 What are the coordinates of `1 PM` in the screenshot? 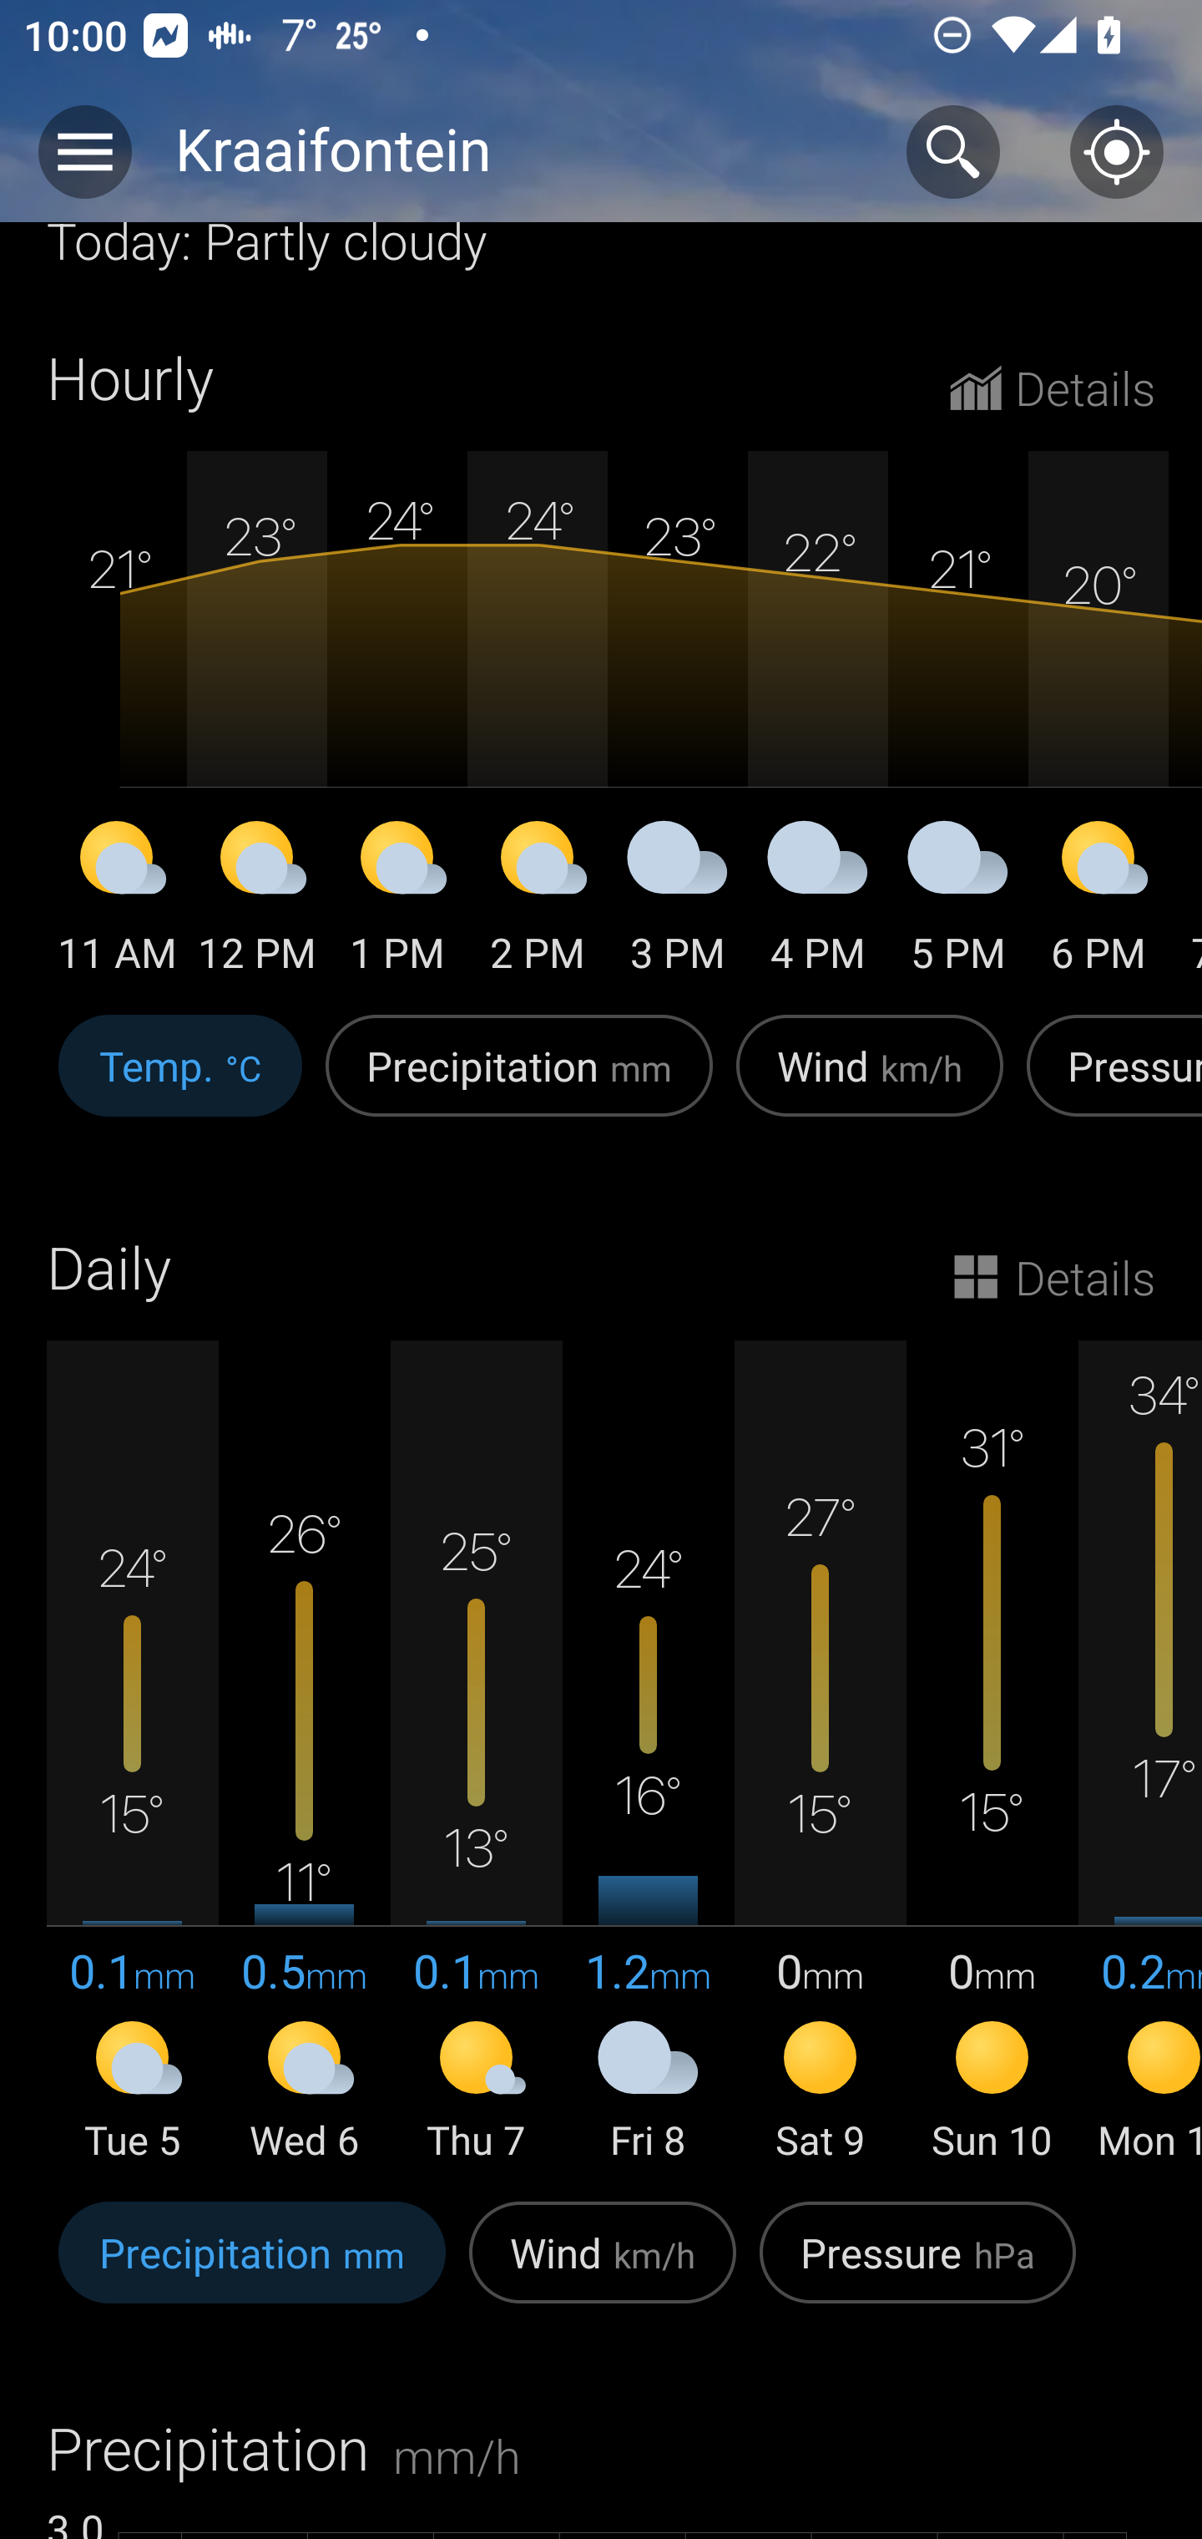 It's located at (397, 902).